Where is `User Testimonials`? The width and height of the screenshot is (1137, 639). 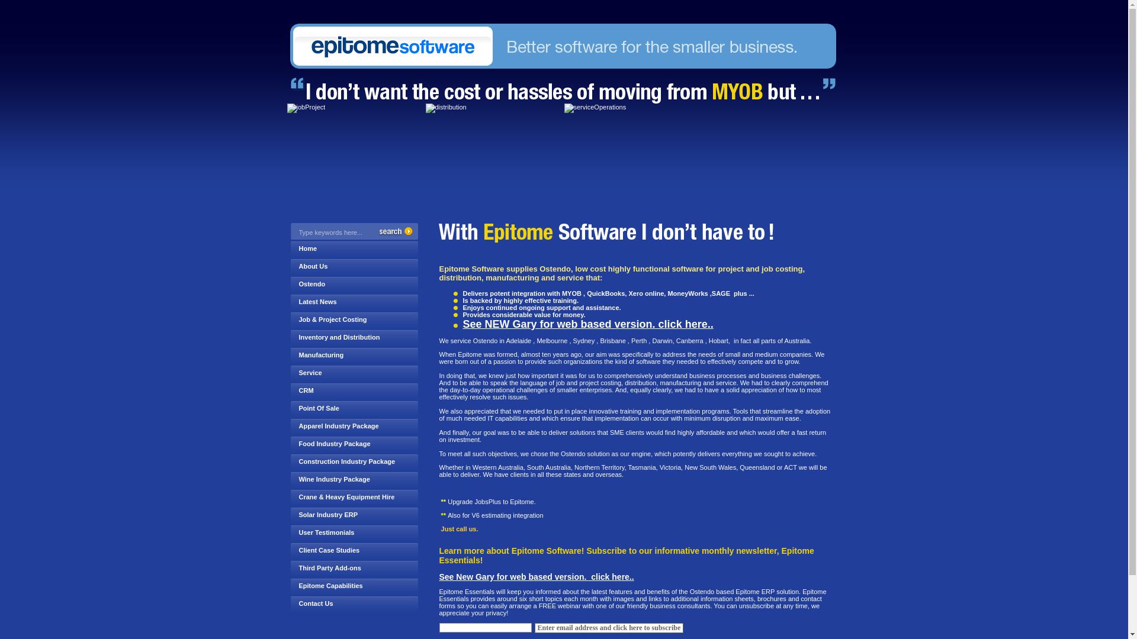
User Testimonials is located at coordinates (352, 533).